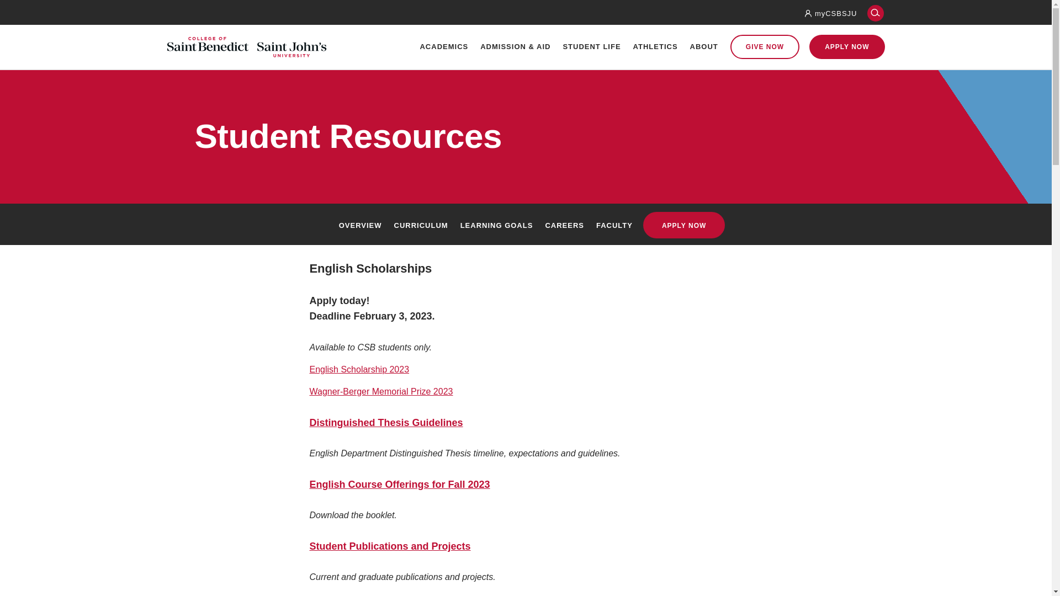 This screenshot has height=596, width=1060. I want to click on Honors Scholars, so click(517, 286).